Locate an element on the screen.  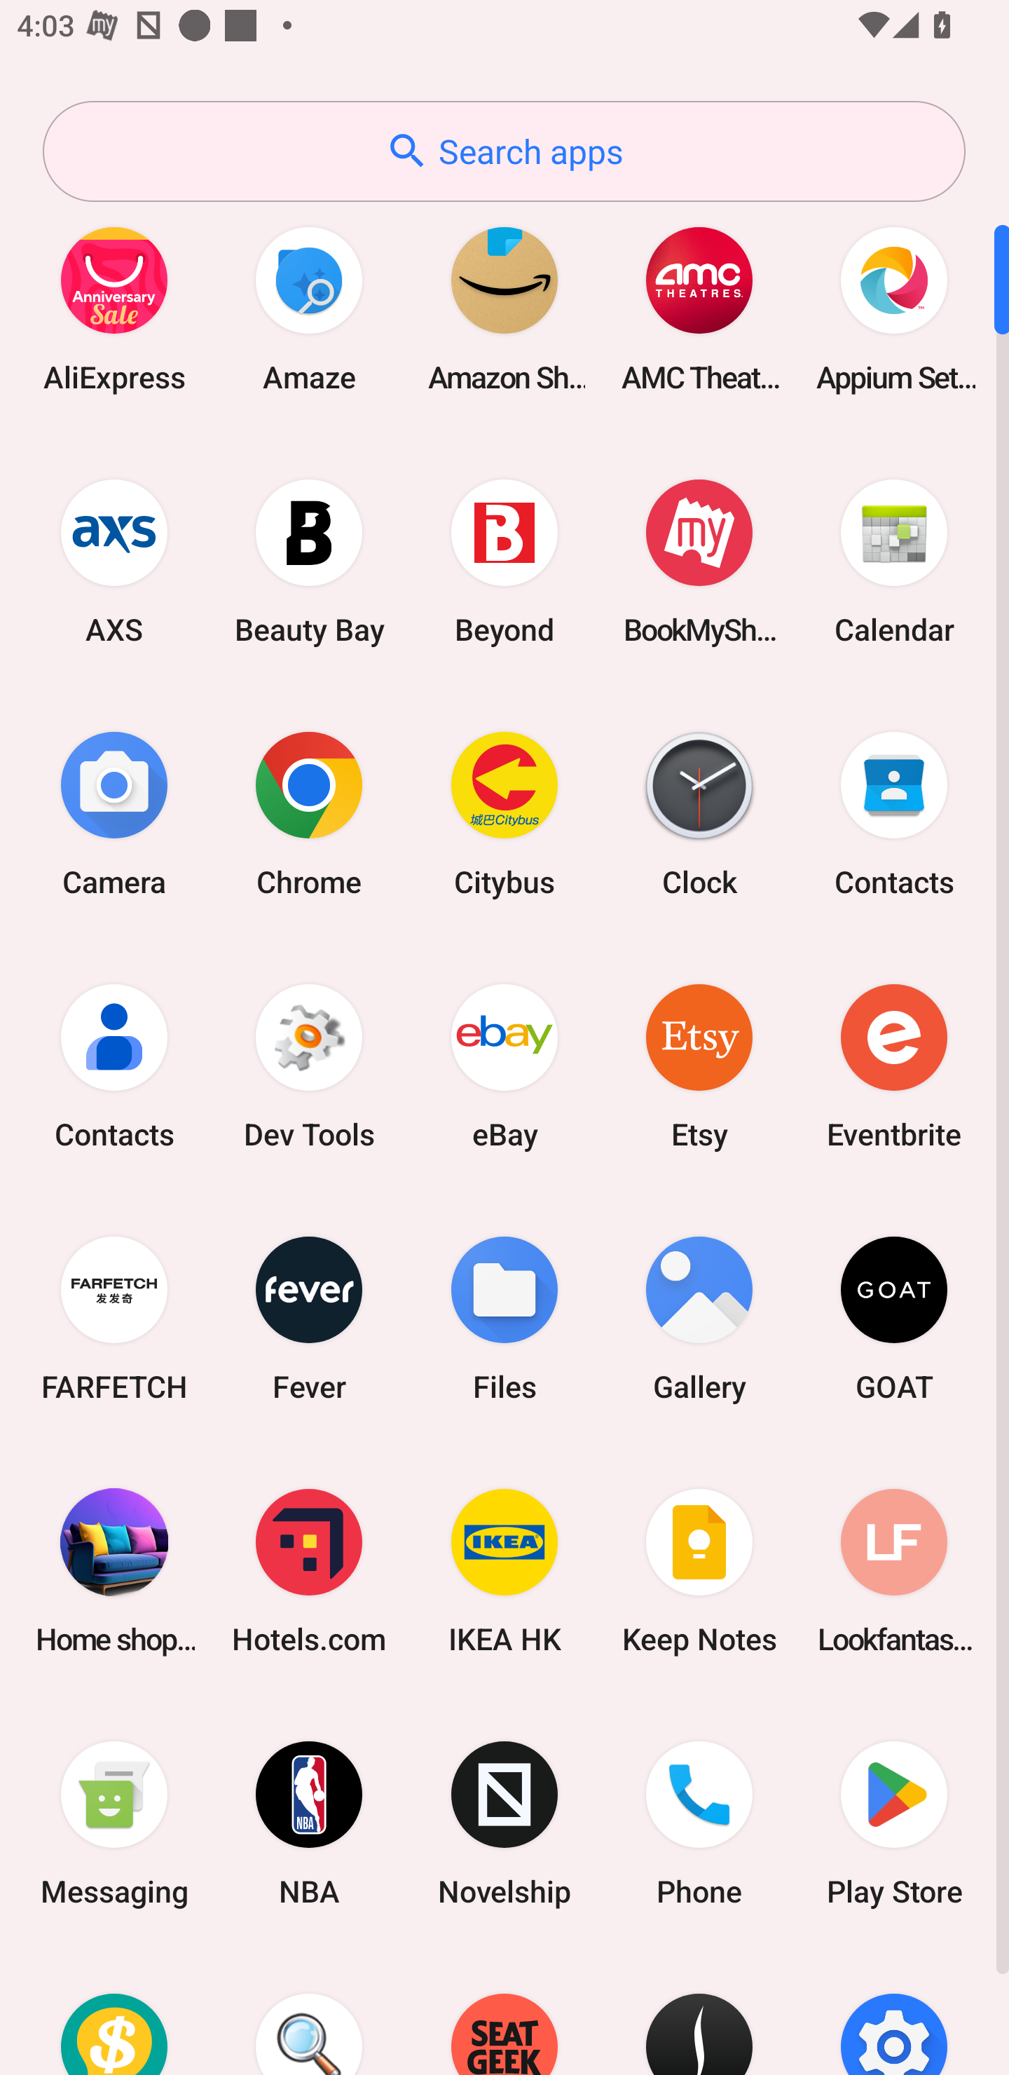
Amaze is located at coordinates (309, 308).